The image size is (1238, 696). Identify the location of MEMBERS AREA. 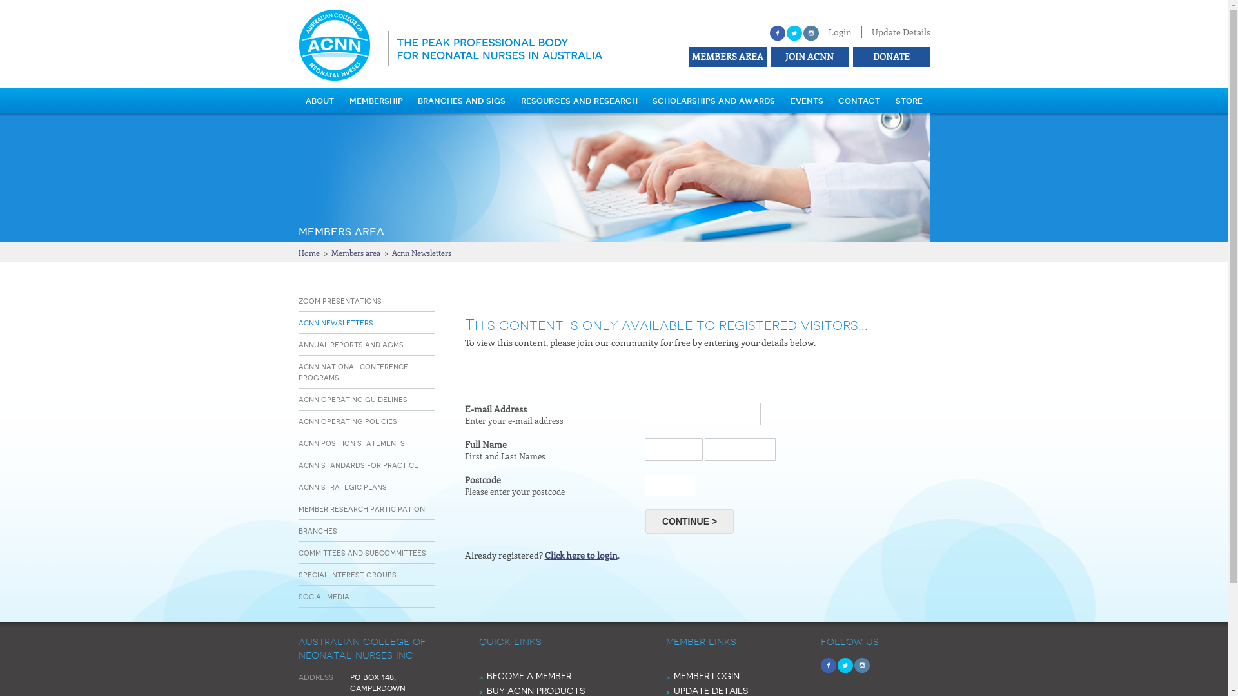
(726, 56).